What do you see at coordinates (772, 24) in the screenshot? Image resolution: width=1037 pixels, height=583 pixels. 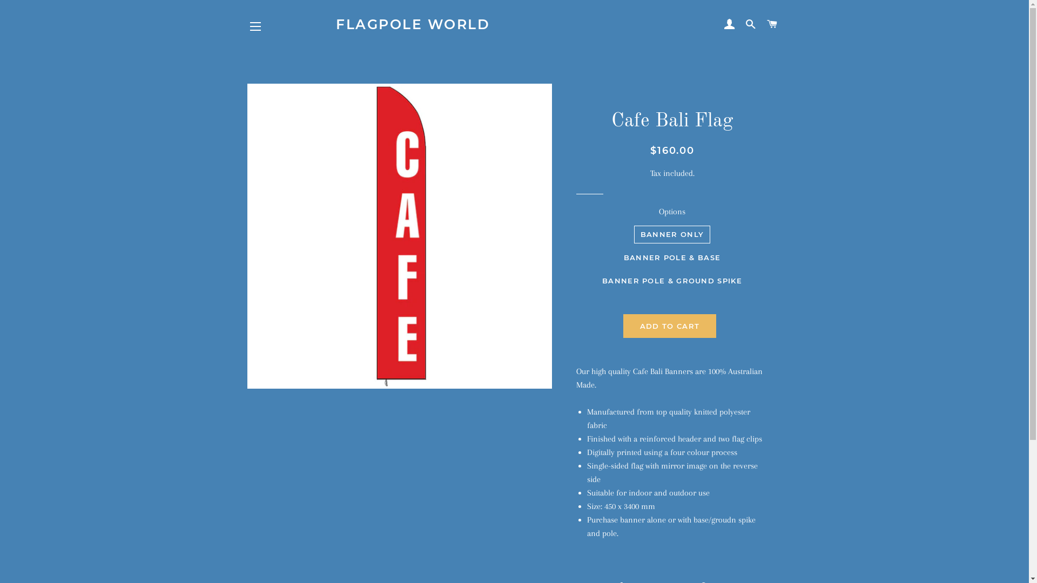 I see `CART` at bounding box center [772, 24].